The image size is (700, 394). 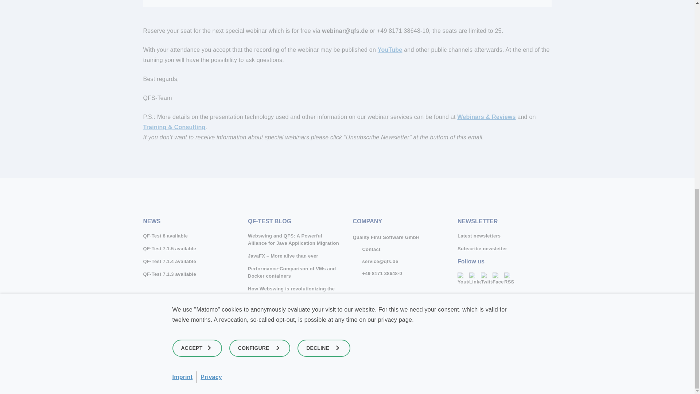 I want to click on Latest newsletters, so click(x=505, y=236).